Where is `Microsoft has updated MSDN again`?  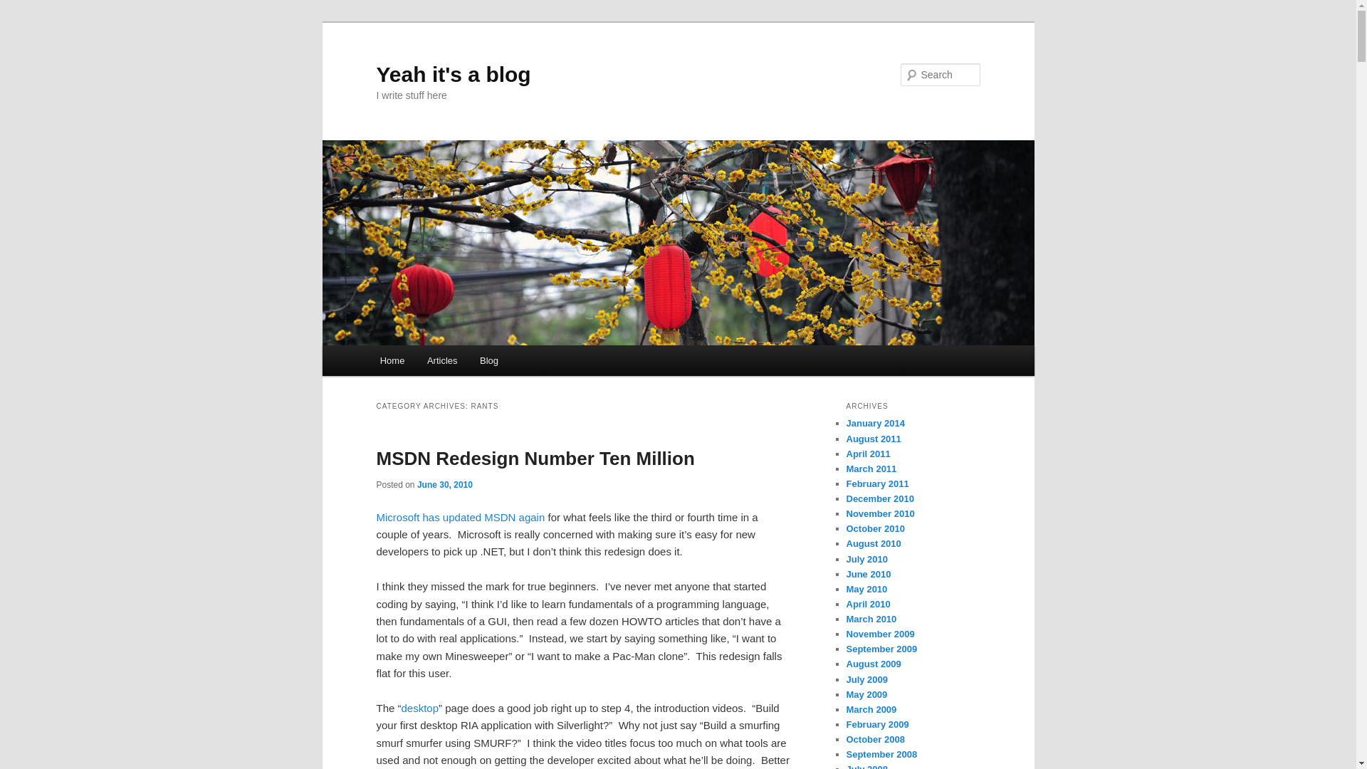
Microsoft has updated MSDN again is located at coordinates (460, 517).